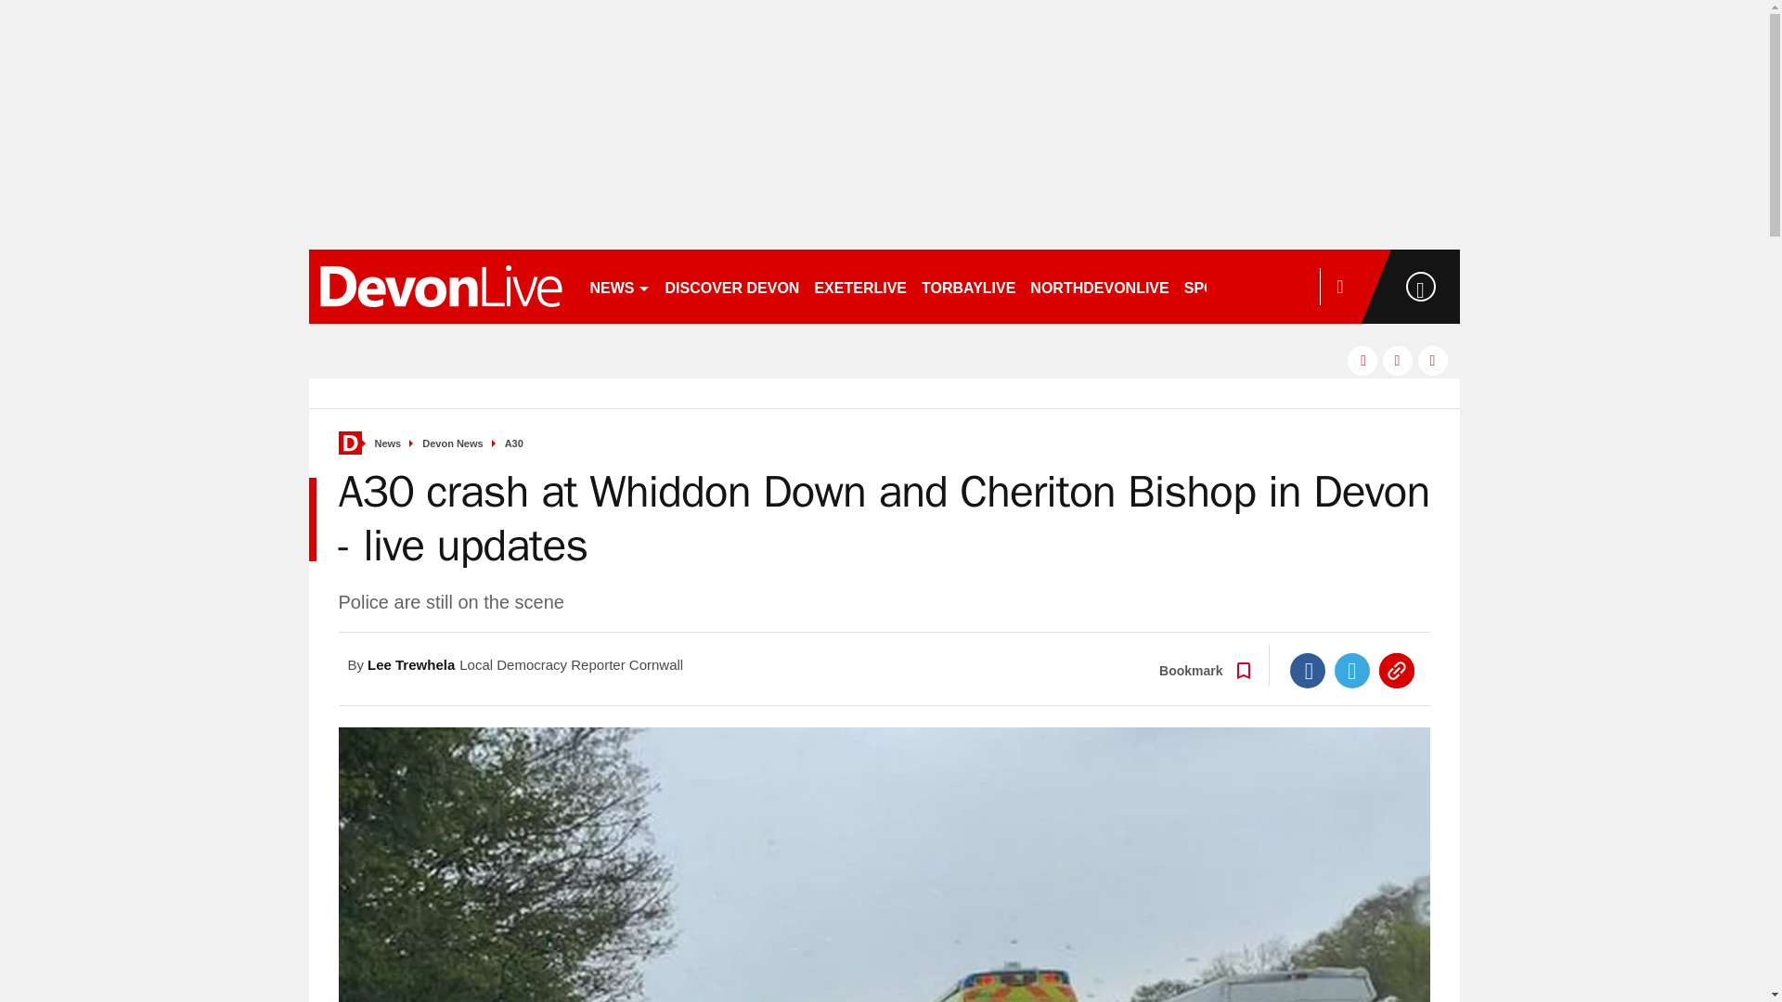 The height and width of the screenshot is (1002, 1782). I want to click on facebook, so click(1362, 360).